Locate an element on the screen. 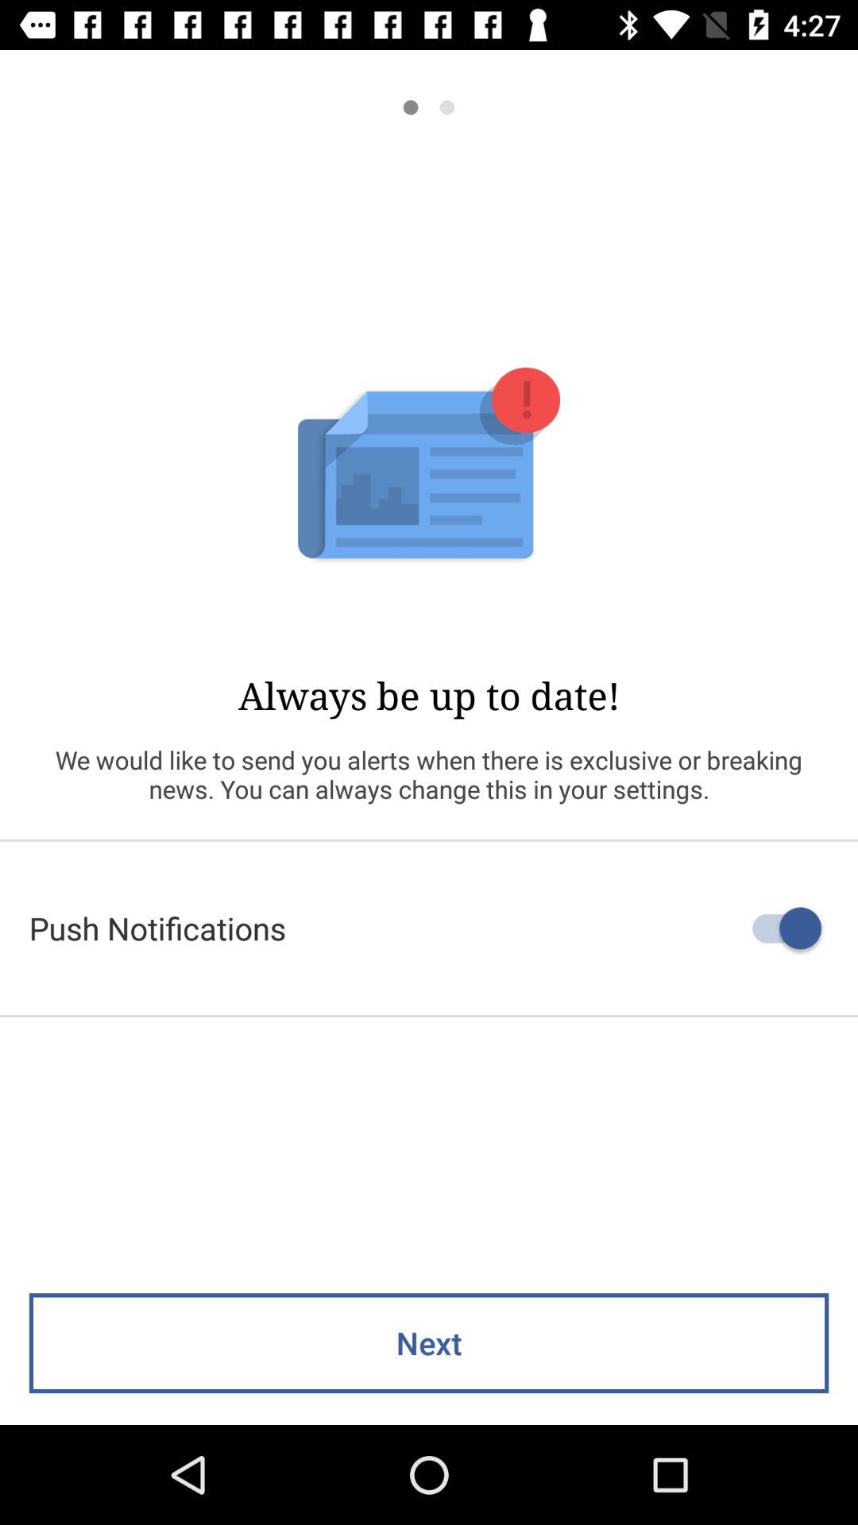 The image size is (858, 1525). click next icon is located at coordinates (429, 1343).